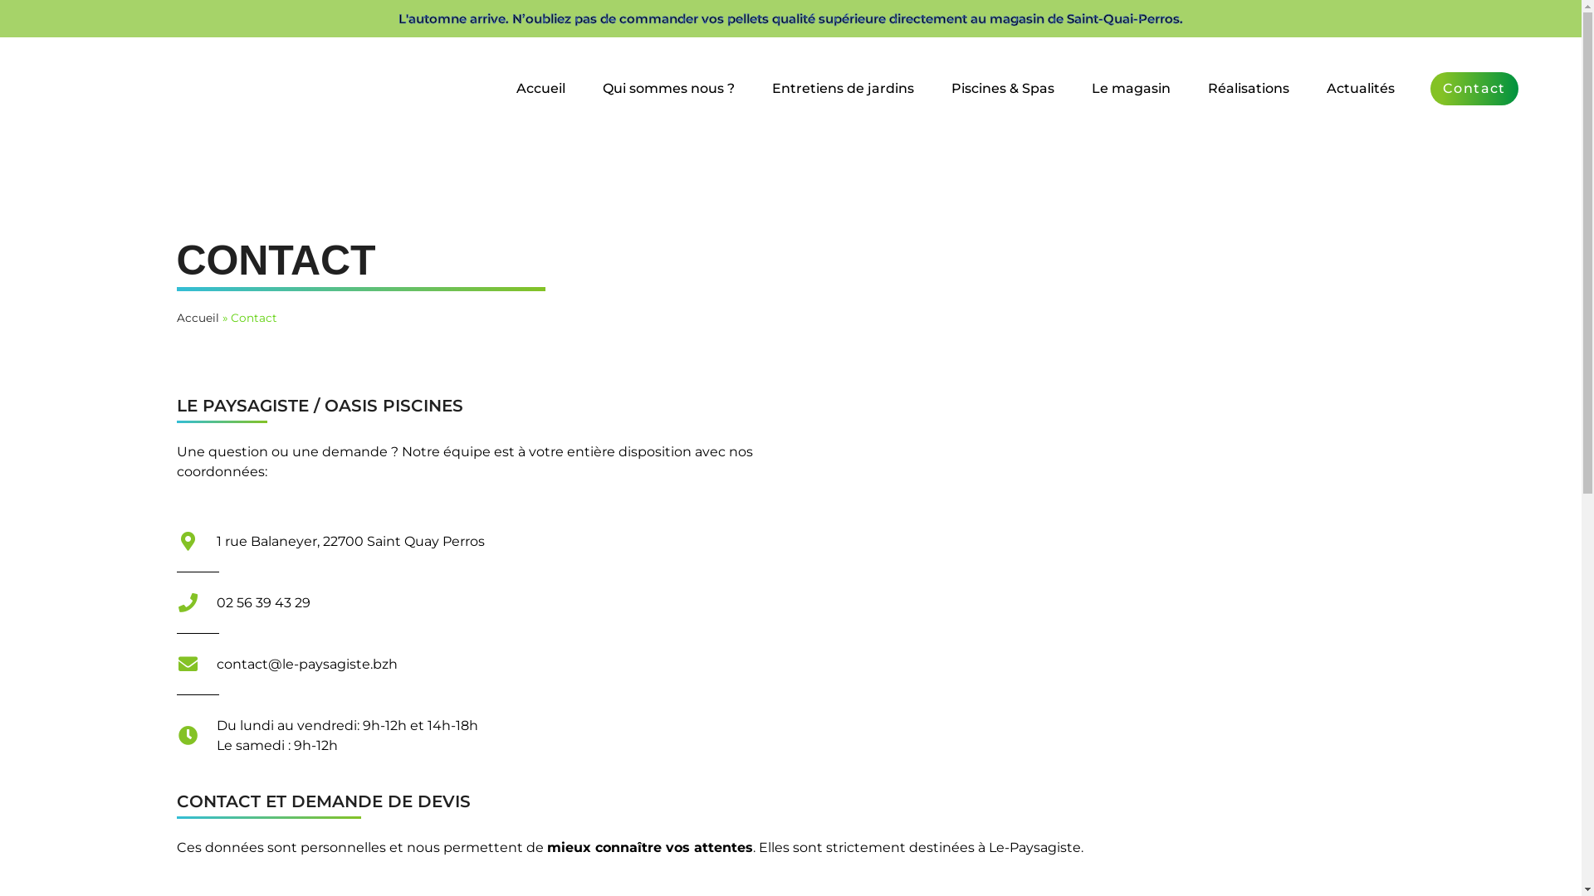 This screenshot has width=1594, height=896. I want to click on Entretiens de jardins, so click(843, 89).